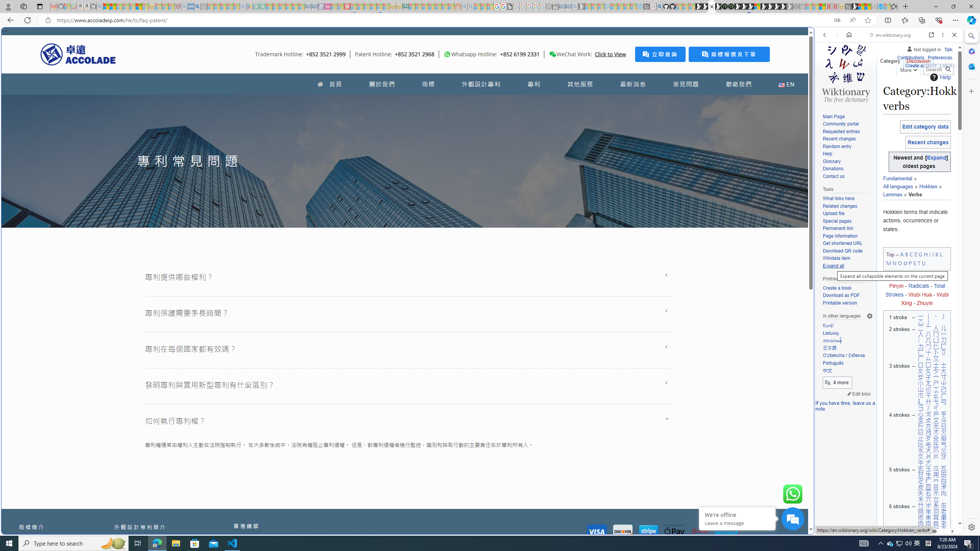 Image resolution: width=980 pixels, height=551 pixels. What do you see at coordinates (898, 277) in the screenshot?
I see `Cangjie` at bounding box center [898, 277].